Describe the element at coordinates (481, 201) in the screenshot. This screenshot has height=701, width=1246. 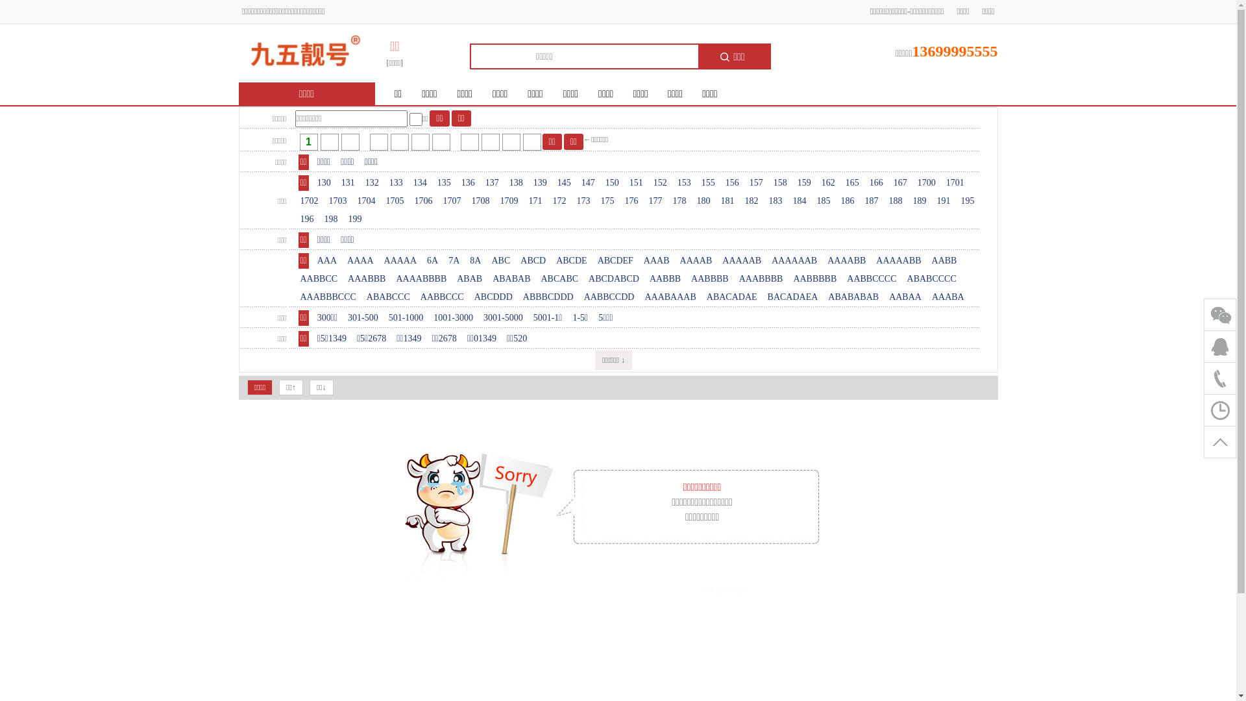
I see `1708` at that location.